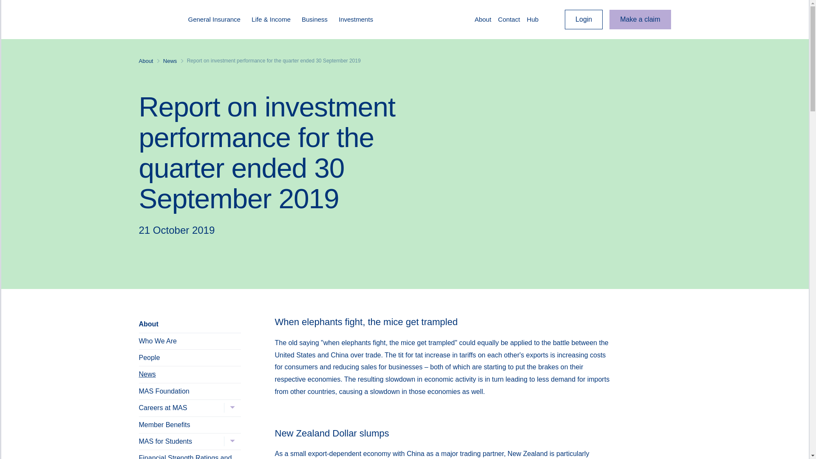 Image resolution: width=816 pixels, height=459 pixels. What do you see at coordinates (483, 20) in the screenshot?
I see `About` at bounding box center [483, 20].